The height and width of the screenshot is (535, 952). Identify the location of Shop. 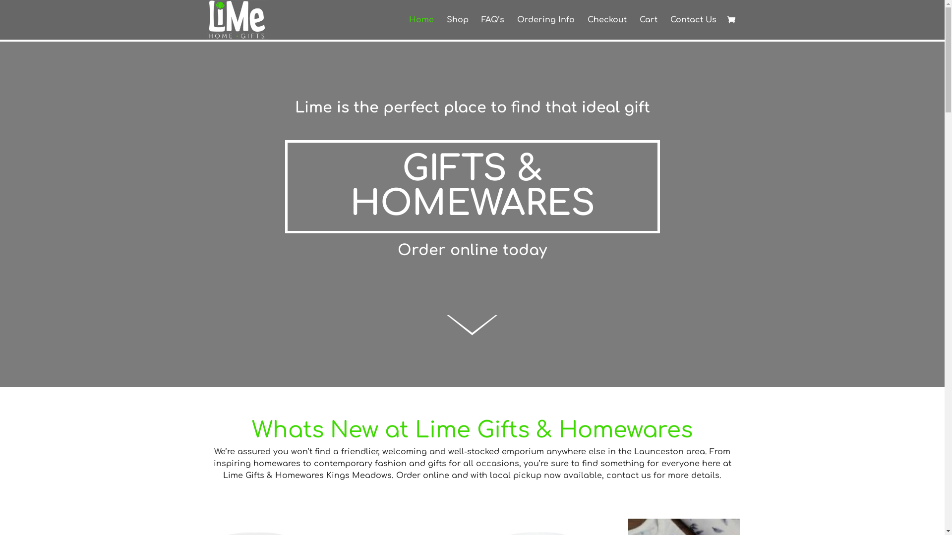
(457, 28).